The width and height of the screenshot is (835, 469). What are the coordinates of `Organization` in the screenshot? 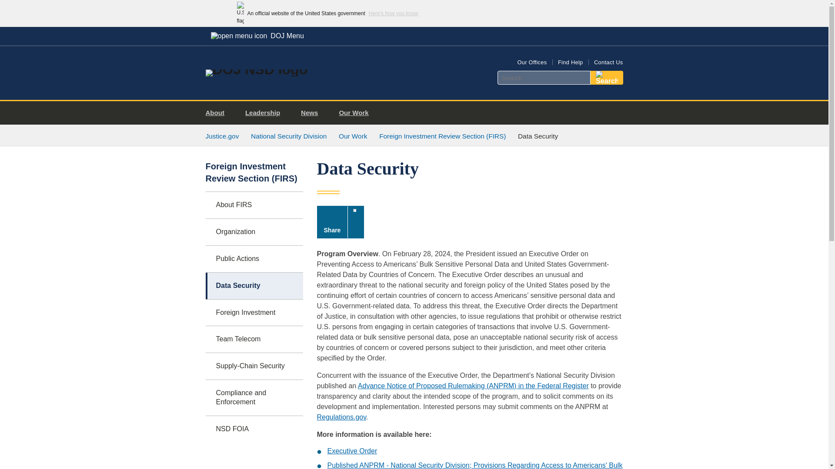 It's located at (254, 232).